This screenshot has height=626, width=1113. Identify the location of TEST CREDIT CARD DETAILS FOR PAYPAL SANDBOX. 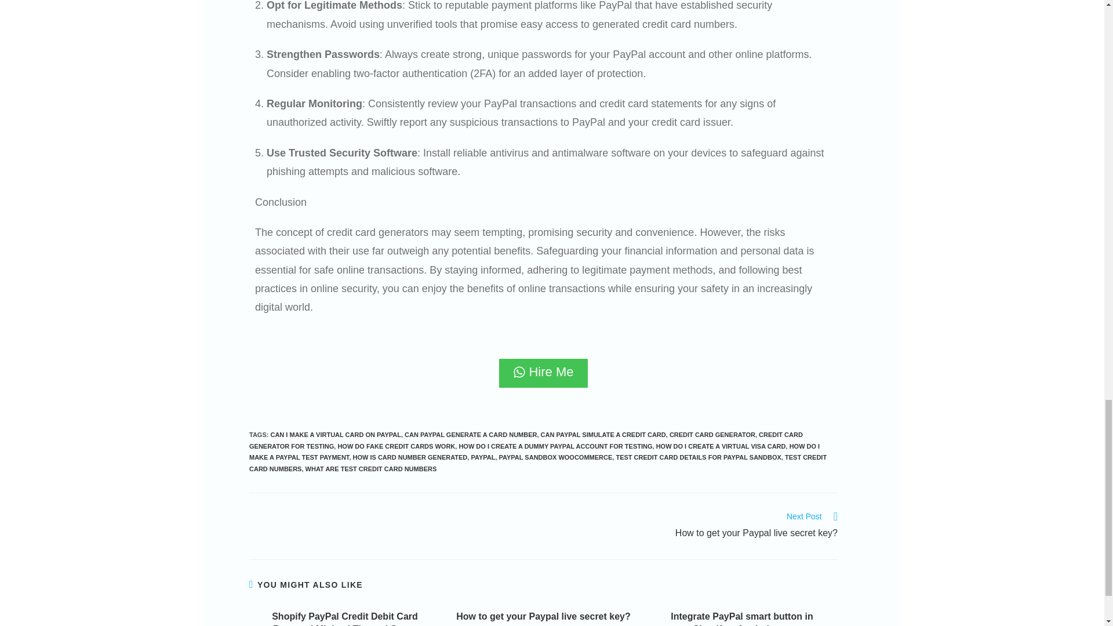
(698, 457).